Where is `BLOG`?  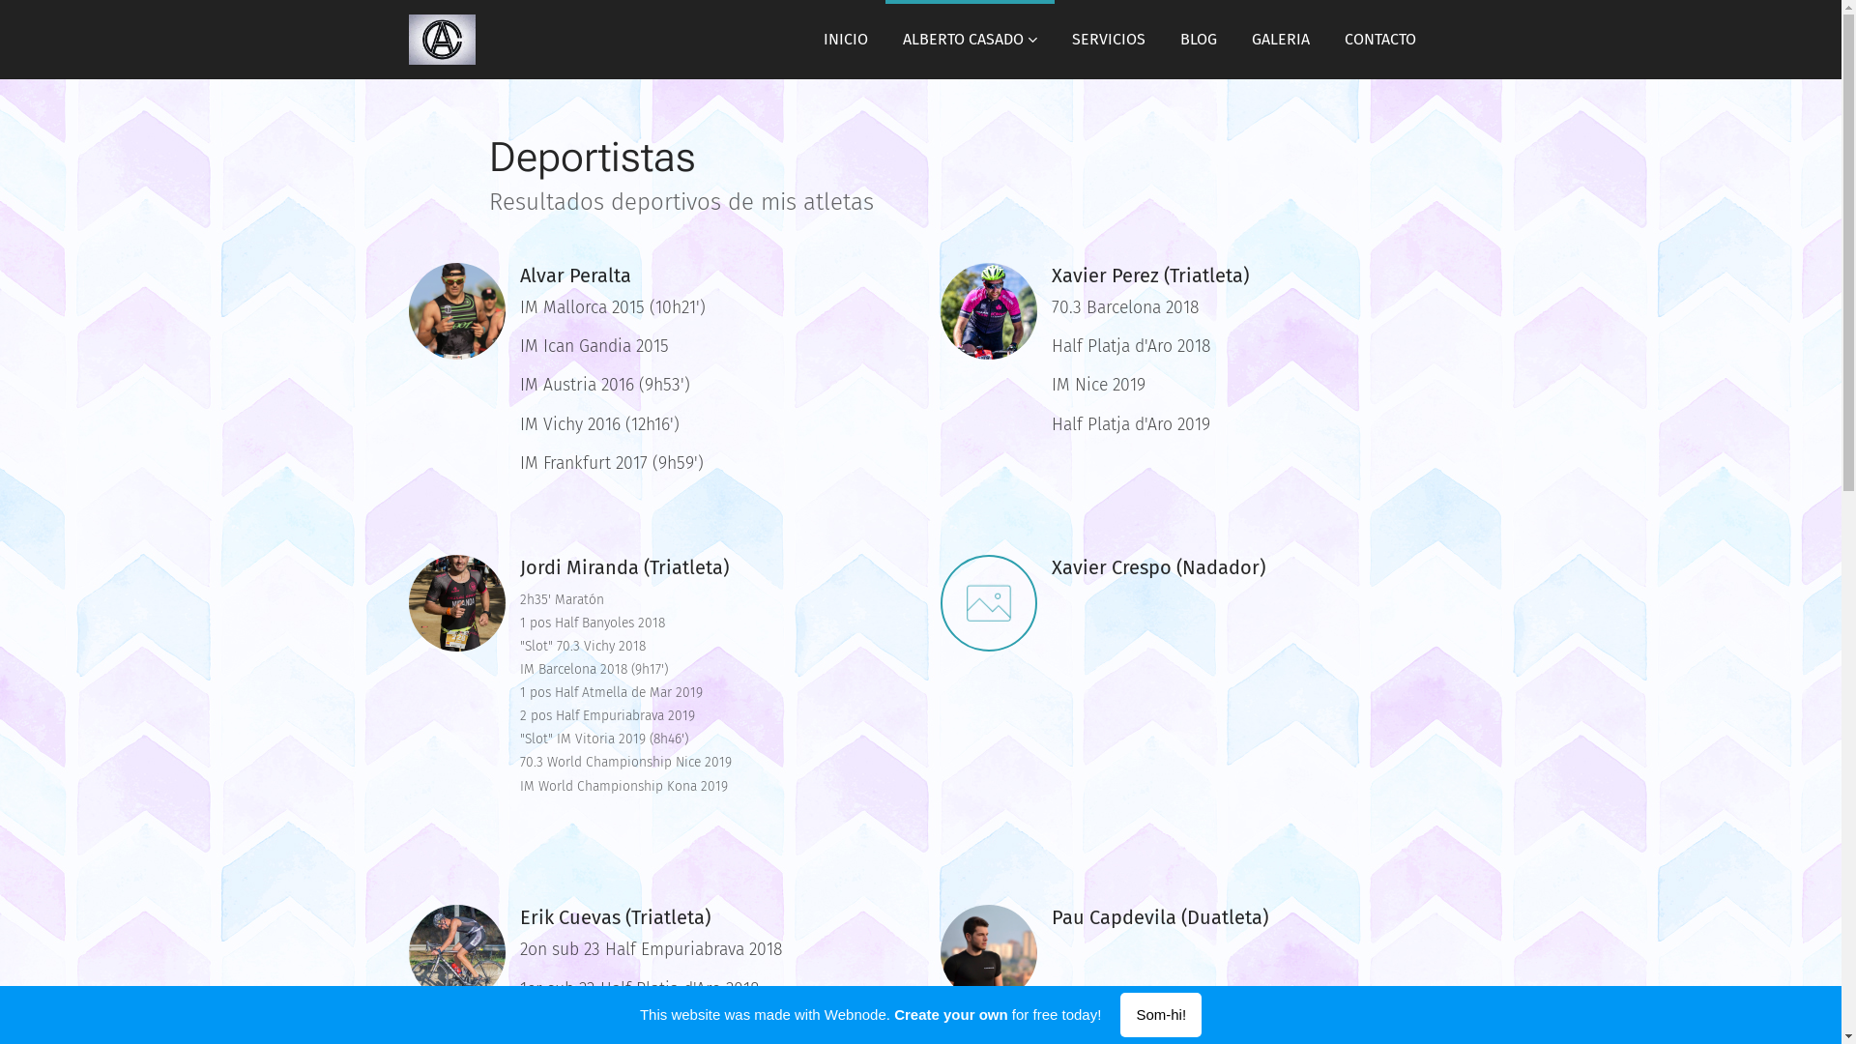
BLOG is located at coordinates (1198, 40).